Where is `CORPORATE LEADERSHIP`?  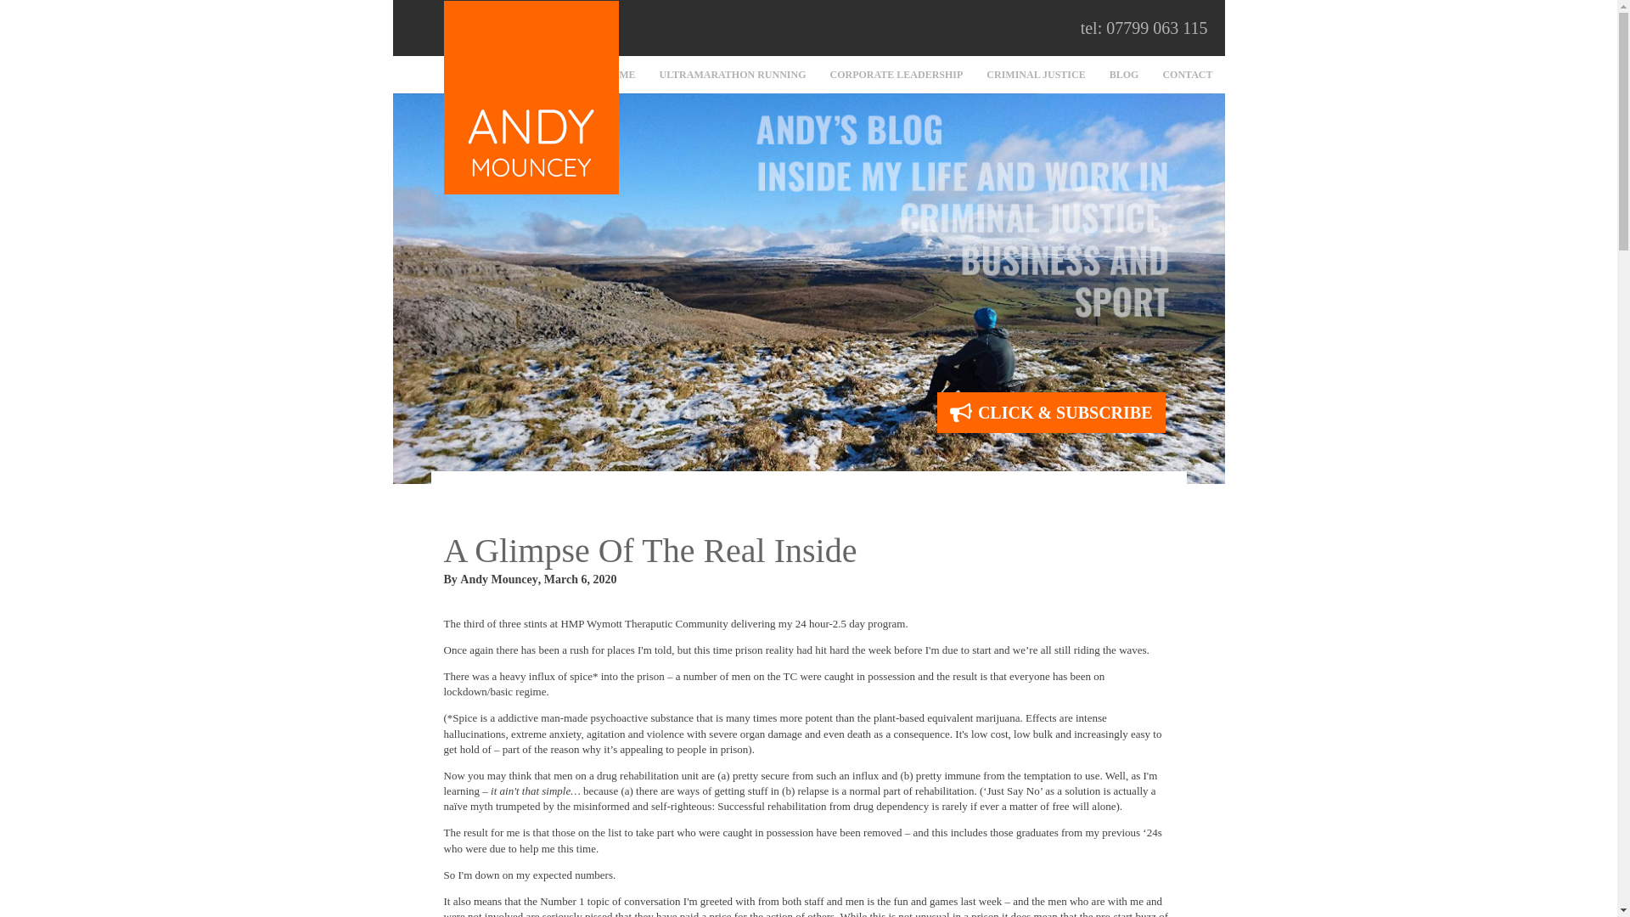 CORPORATE LEADERSHIP is located at coordinates (896, 75).